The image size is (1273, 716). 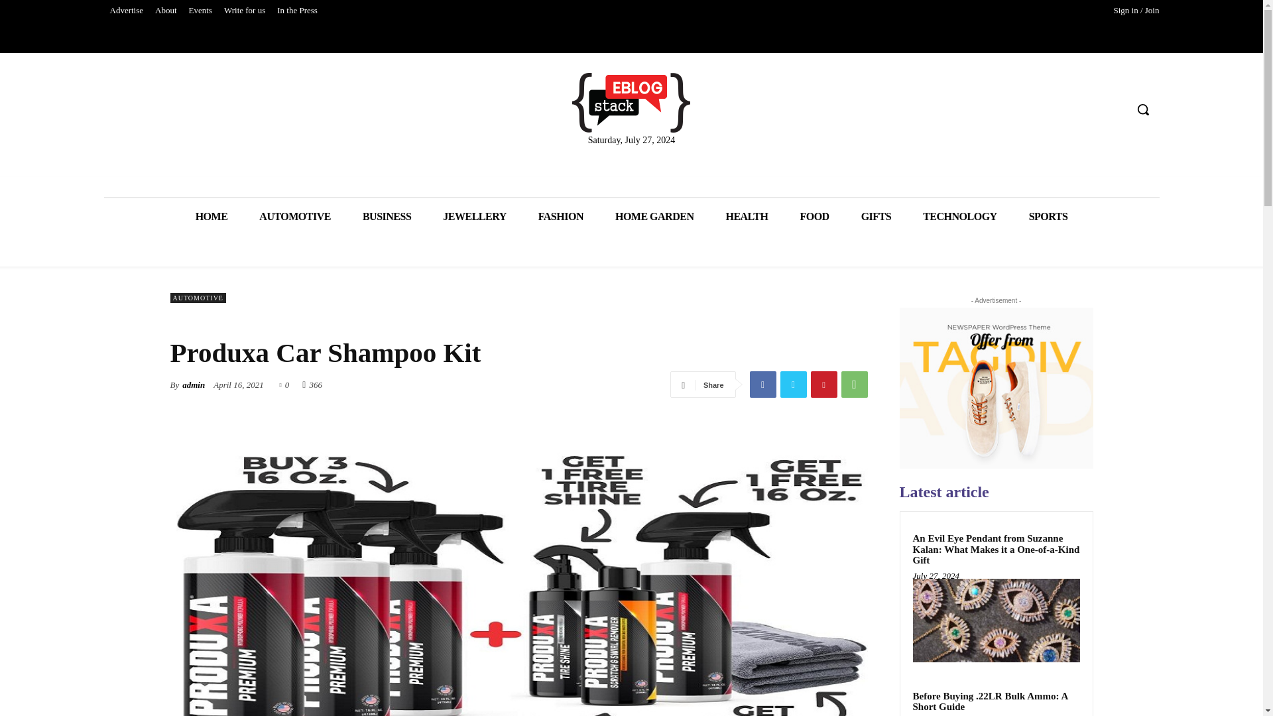 I want to click on Write for us, so click(x=244, y=11).